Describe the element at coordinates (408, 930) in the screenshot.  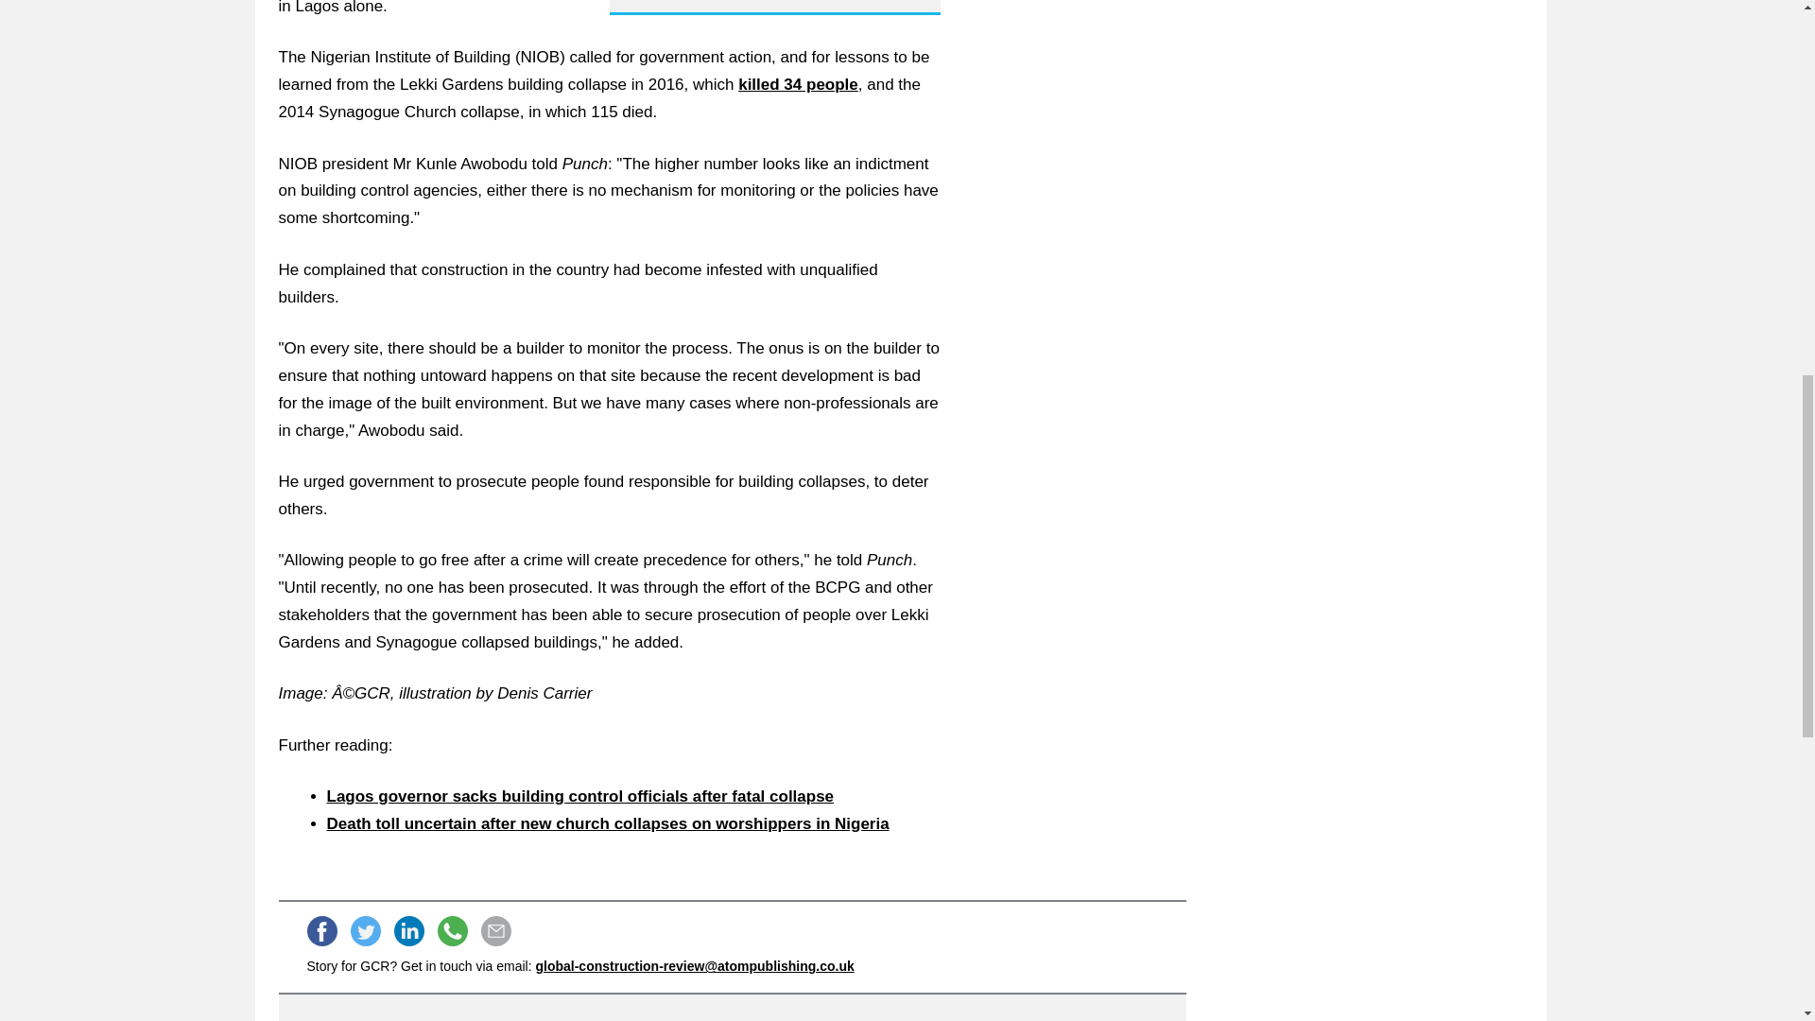
I see `Share on LinkedIn` at that location.